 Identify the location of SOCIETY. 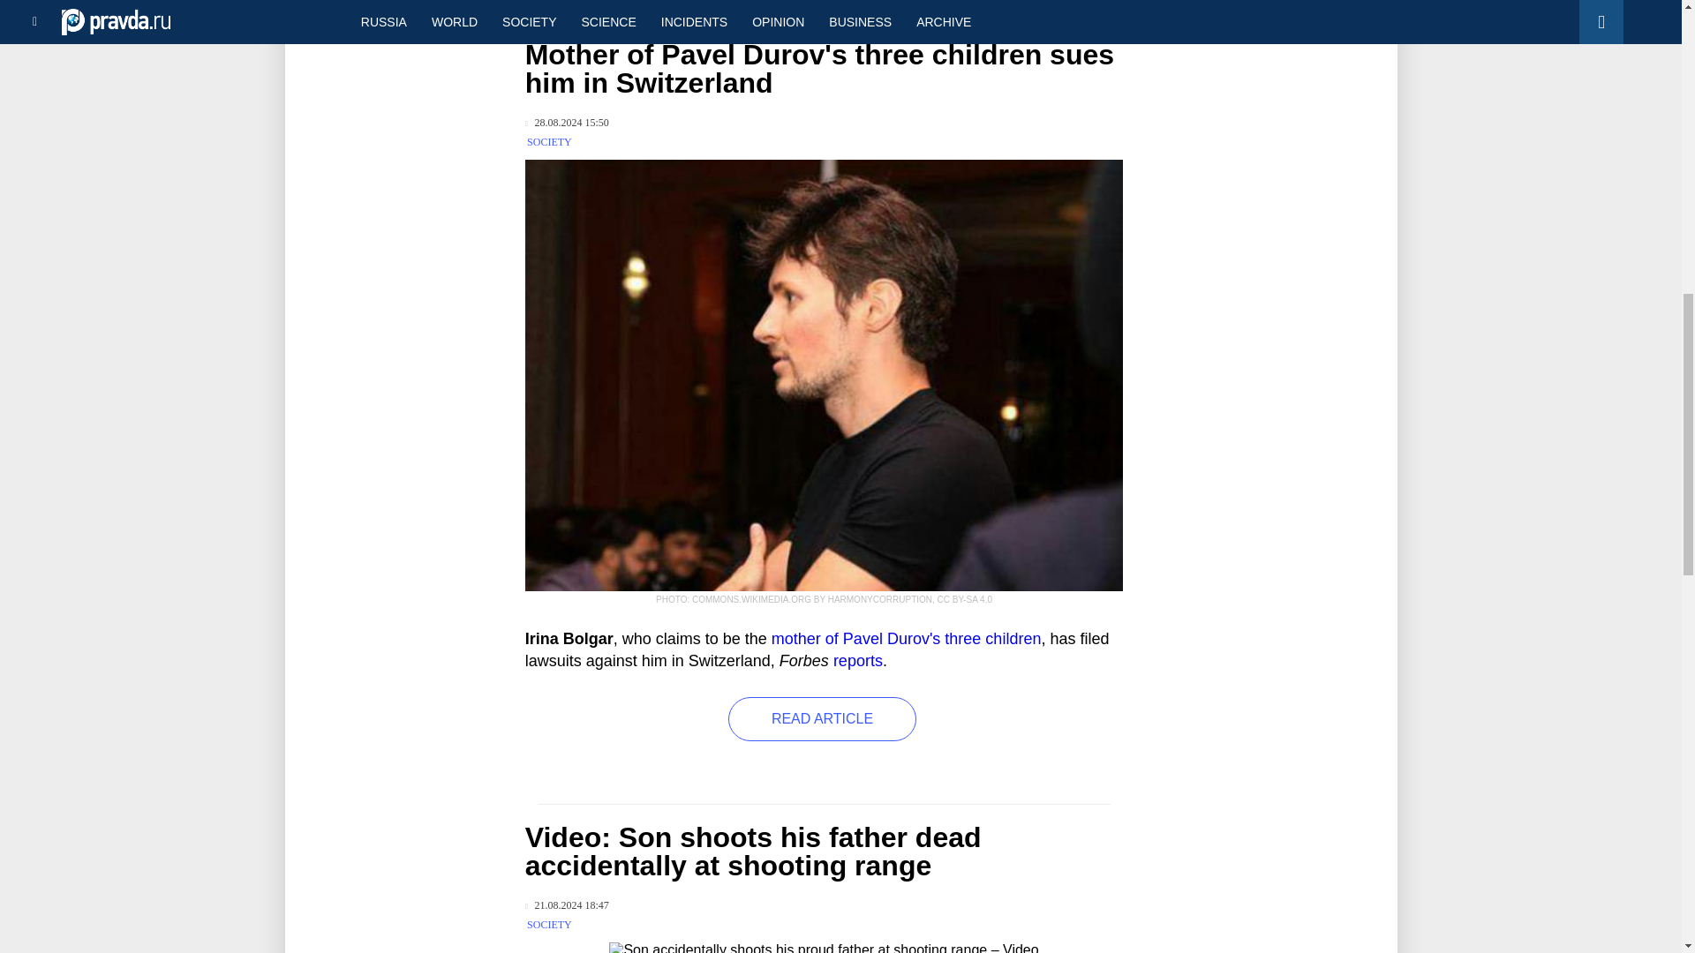
(549, 142).